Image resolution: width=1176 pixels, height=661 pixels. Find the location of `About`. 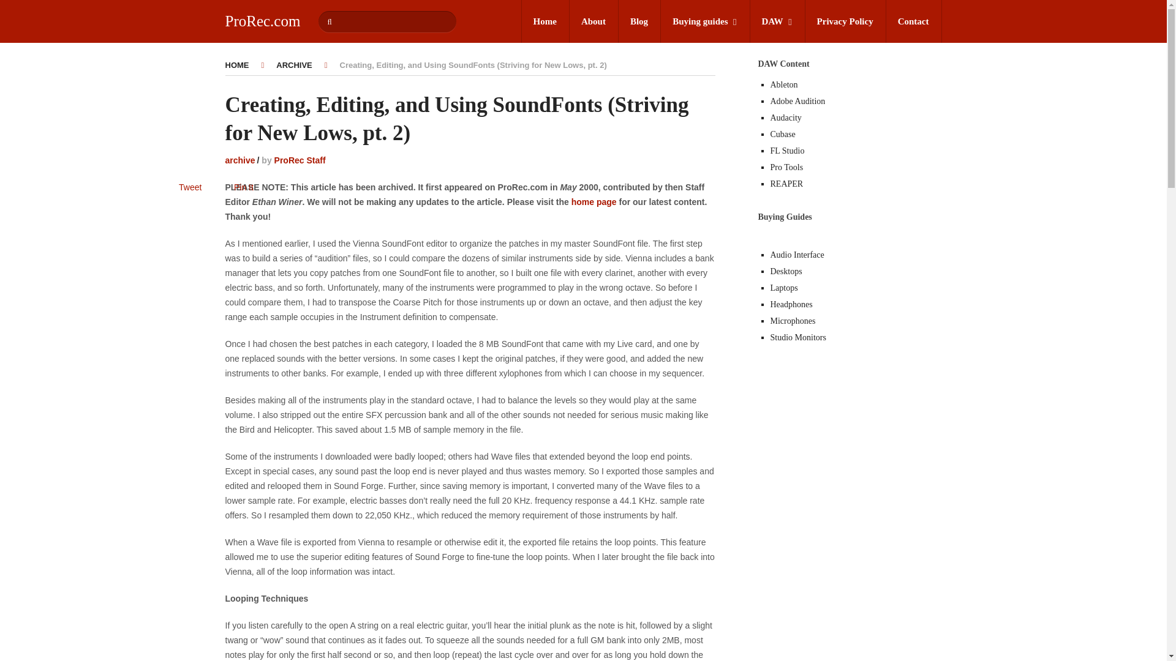

About is located at coordinates (594, 21).